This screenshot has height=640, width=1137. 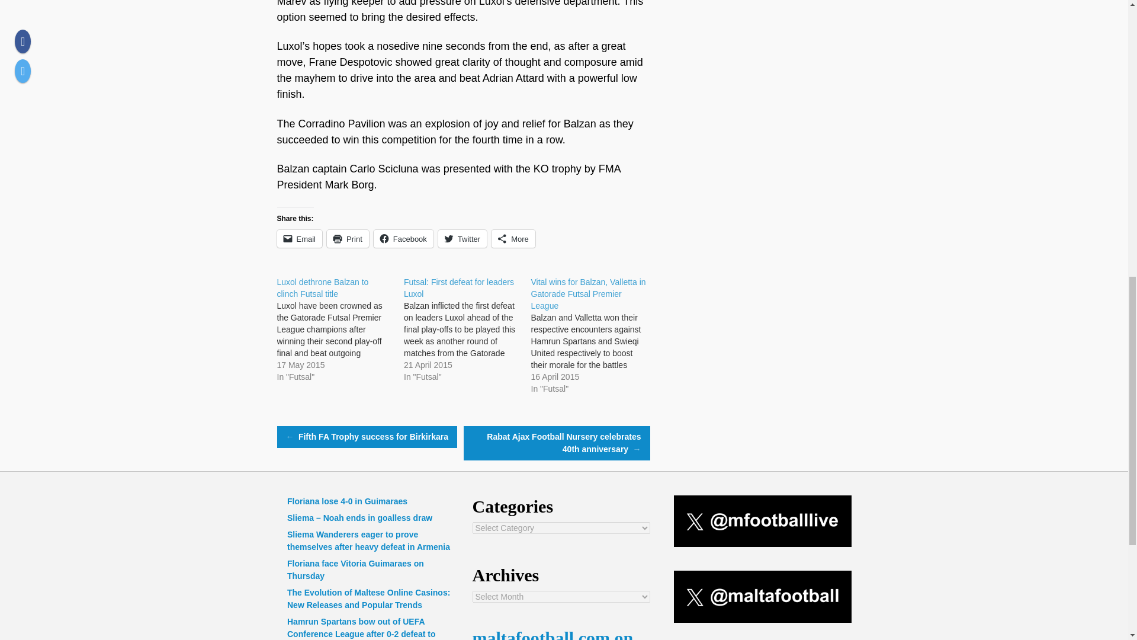 What do you see at coordinates (462, 238) in the screenshot?
I see `Click to share on Twitter` at bounding box center [462, 238].